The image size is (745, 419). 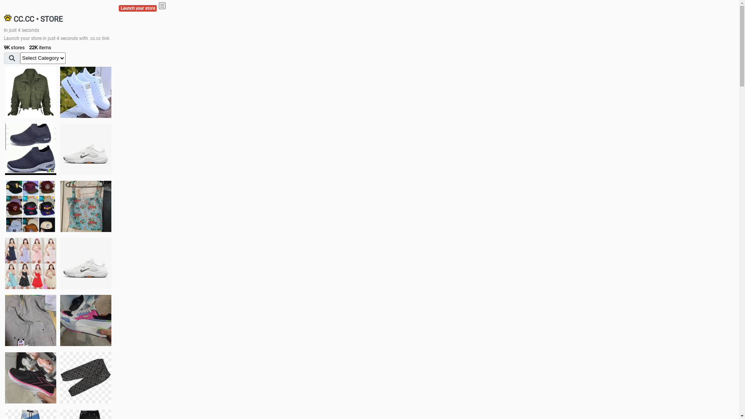 I want to click on Shoes, so click(x=86, y=263).